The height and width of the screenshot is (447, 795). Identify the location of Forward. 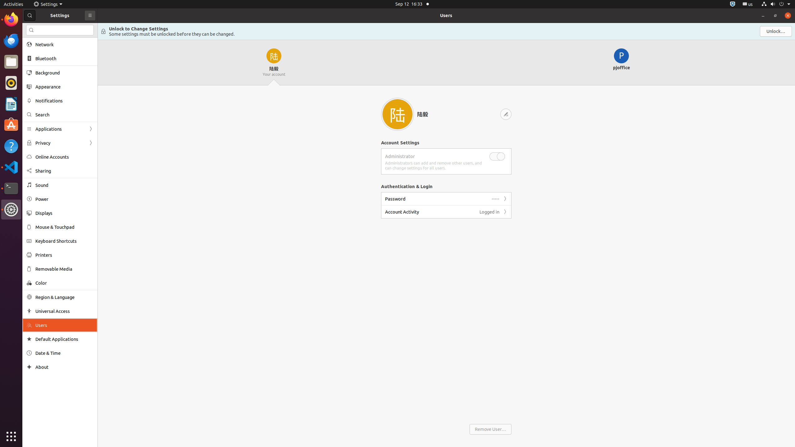
(505, 212).